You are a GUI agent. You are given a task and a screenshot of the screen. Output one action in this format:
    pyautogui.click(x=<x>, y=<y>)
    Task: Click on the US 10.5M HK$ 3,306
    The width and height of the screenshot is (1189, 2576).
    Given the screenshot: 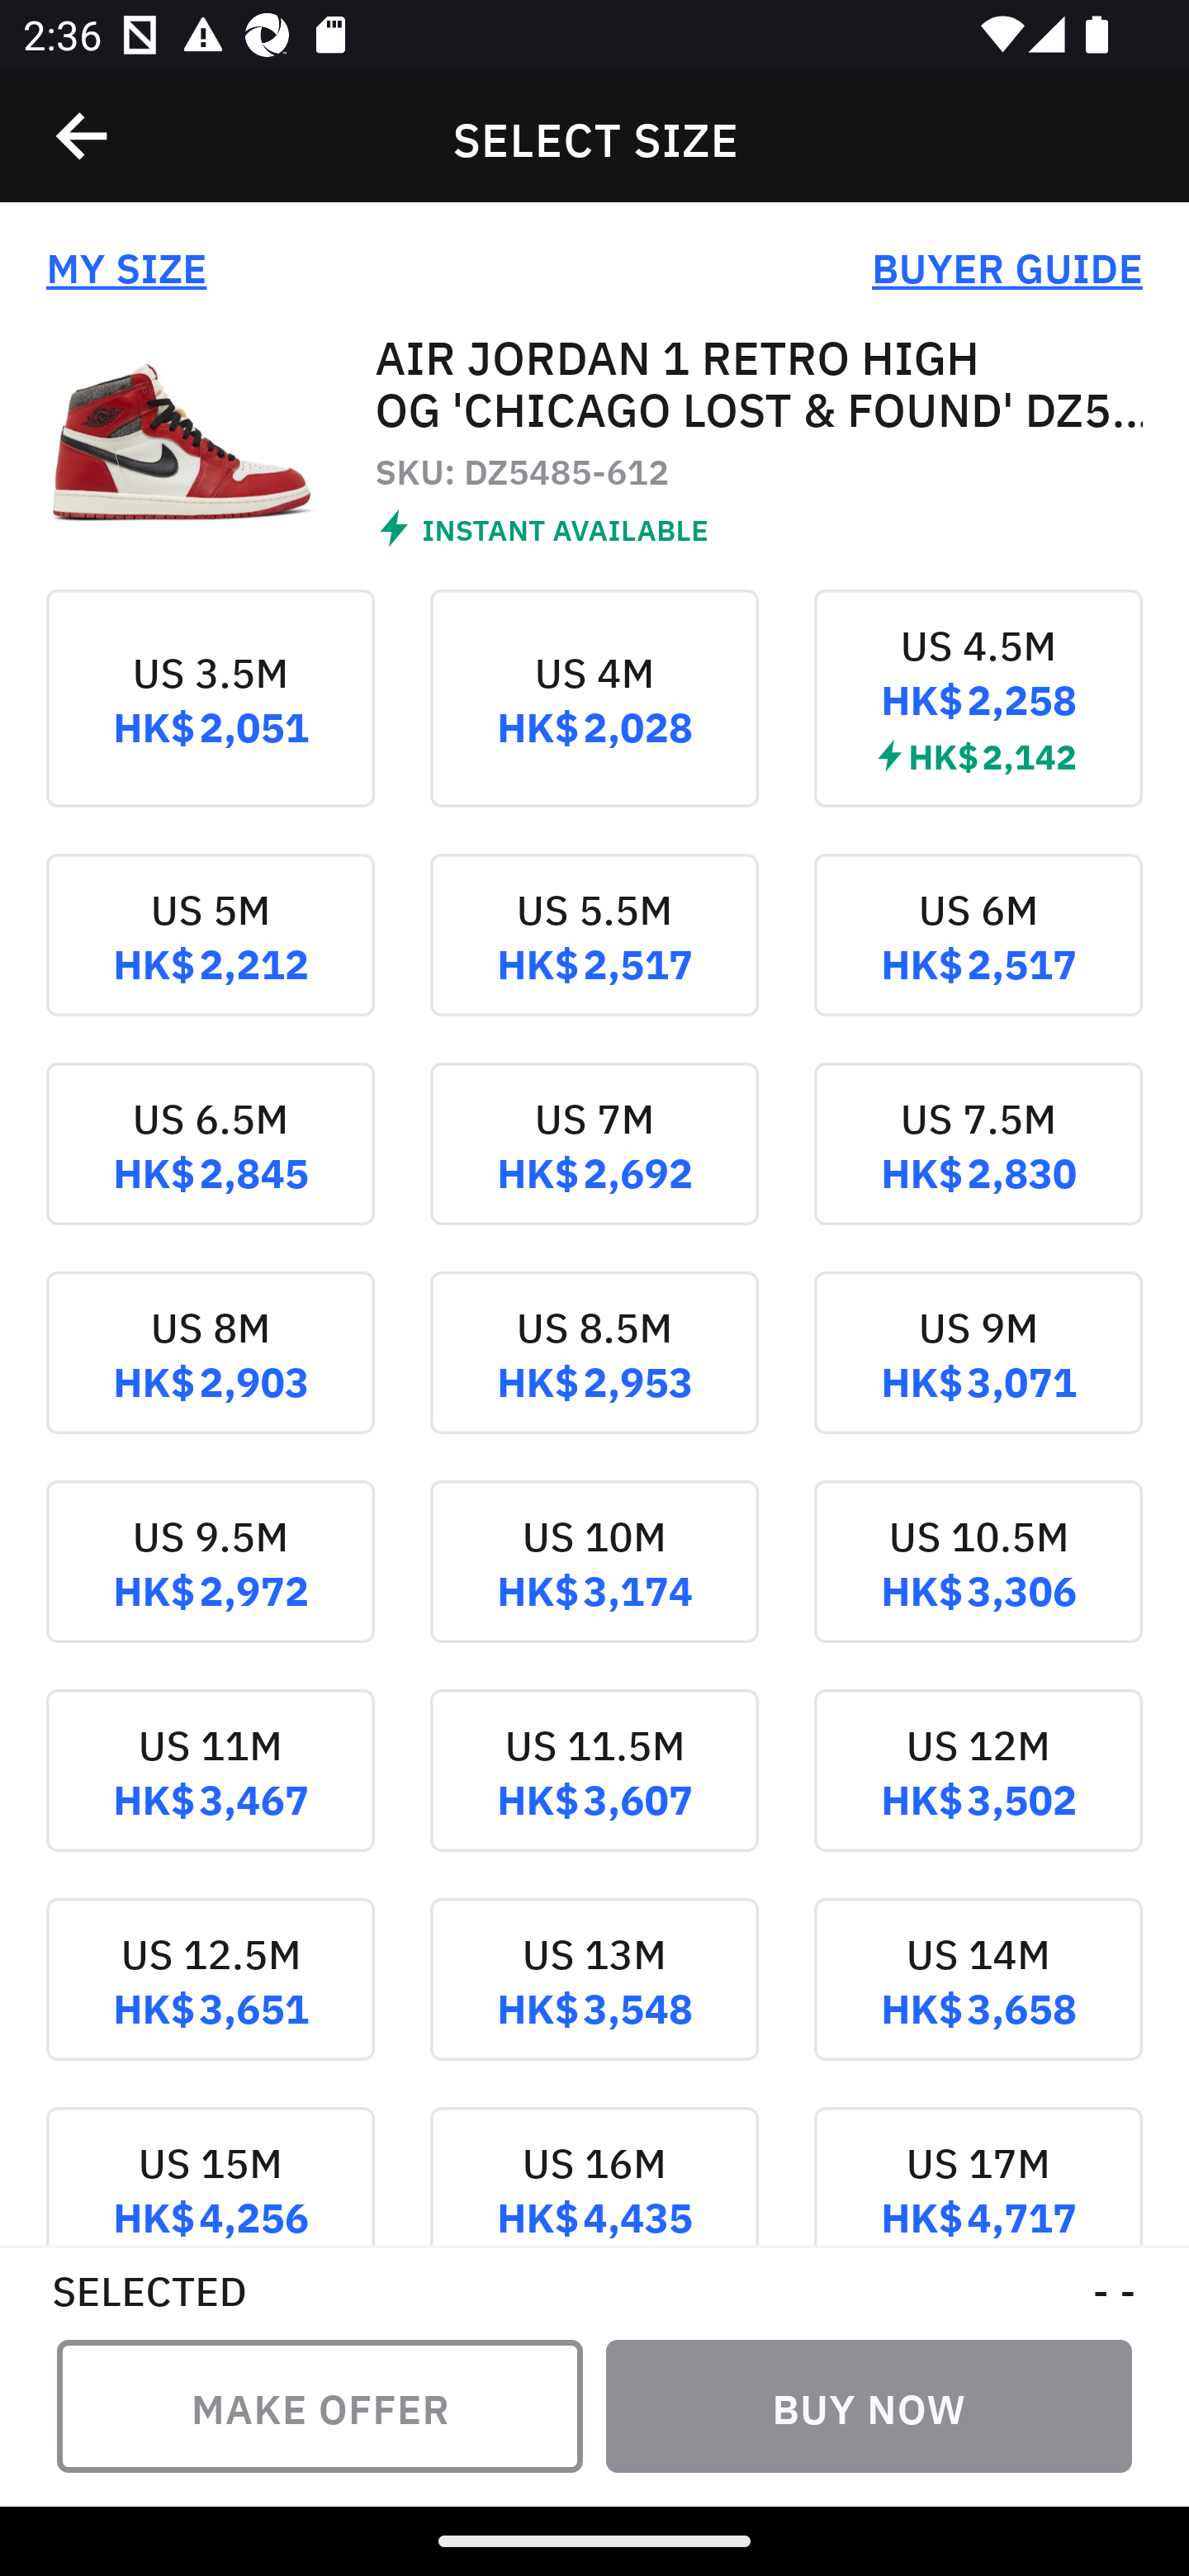 What is the action you would take?
    pyautogui.click(x=978, y=1585)
    